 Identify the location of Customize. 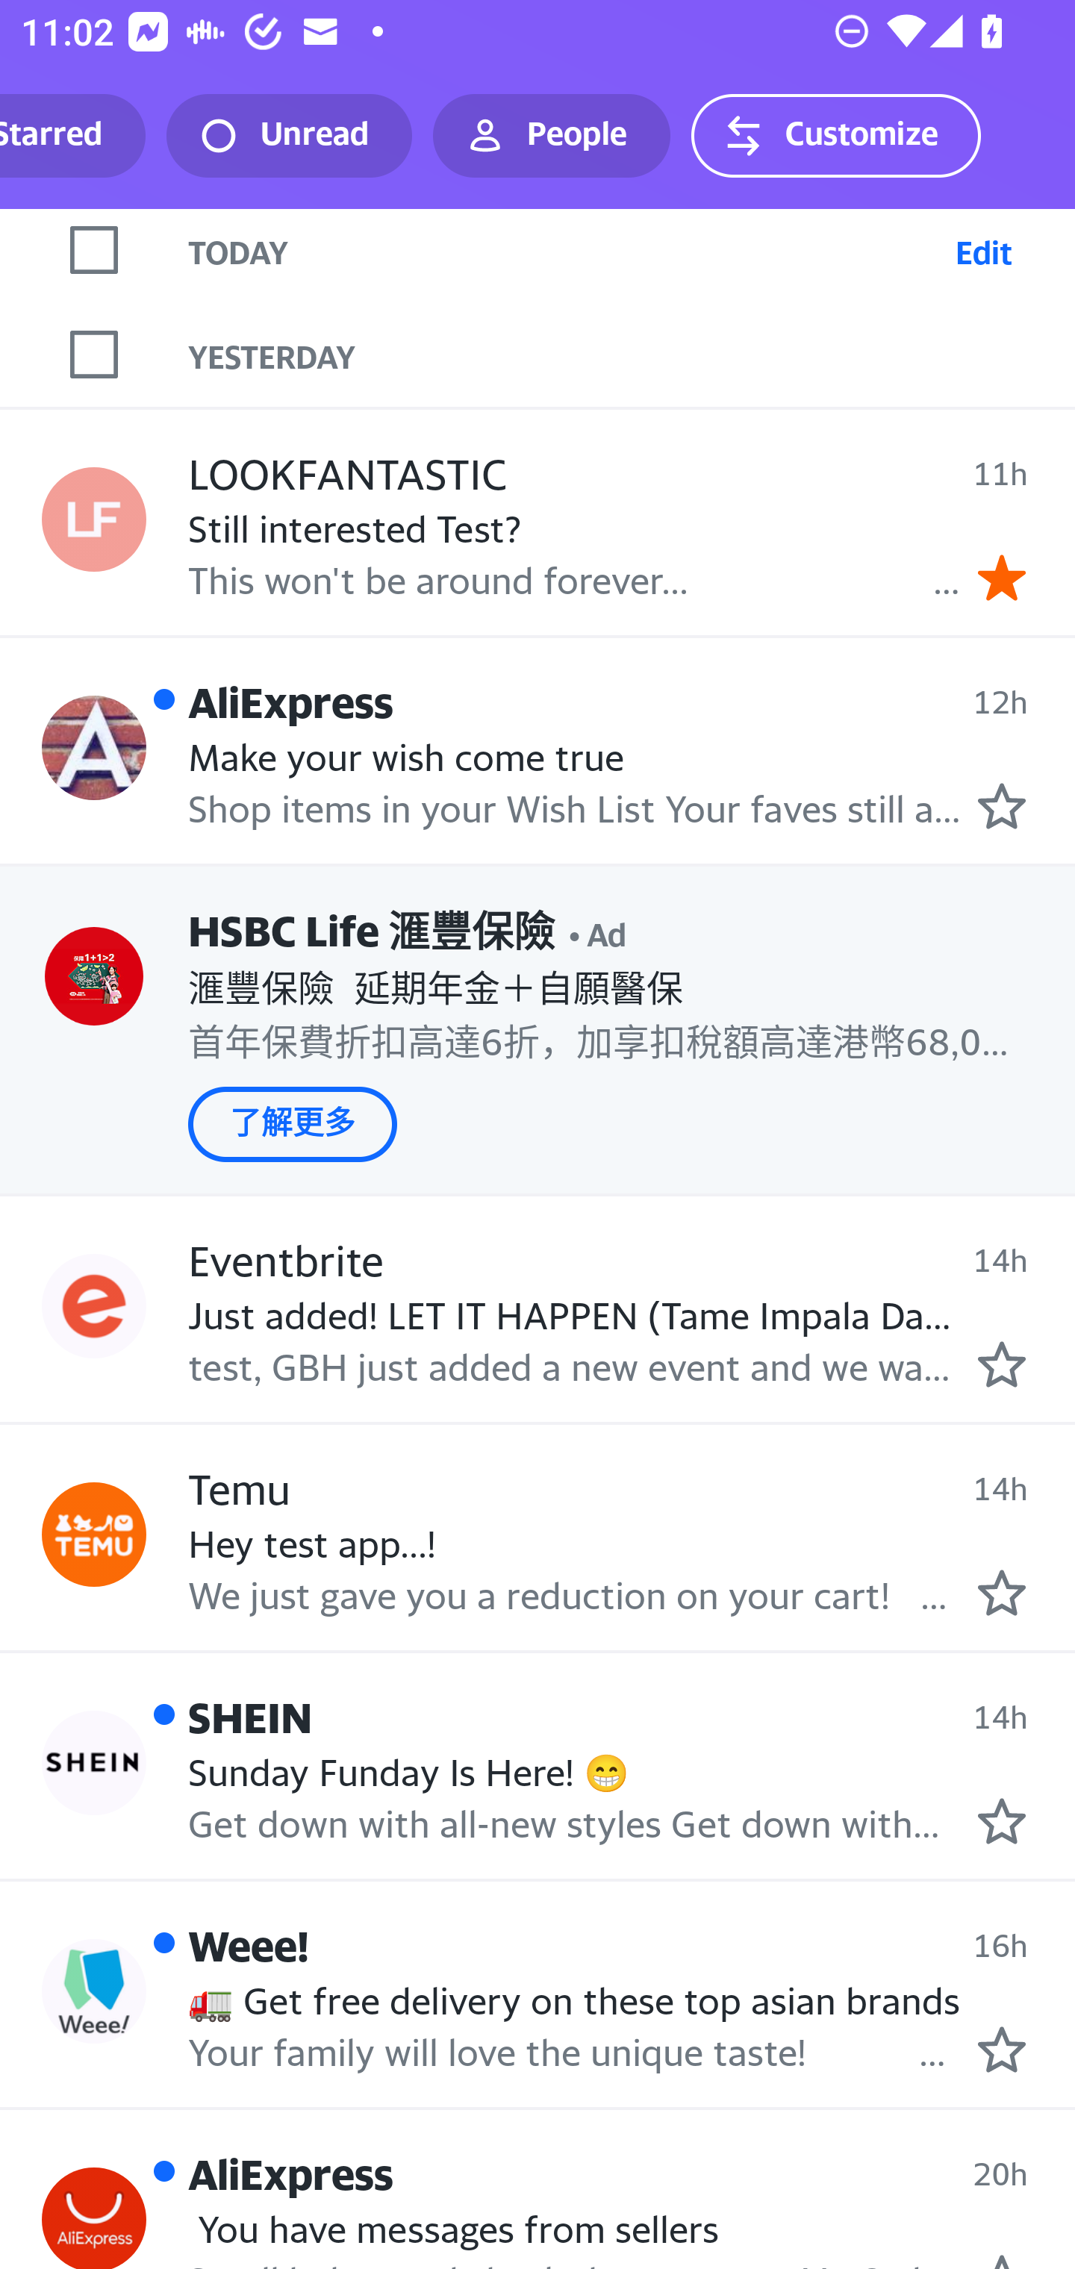
(835, 136).